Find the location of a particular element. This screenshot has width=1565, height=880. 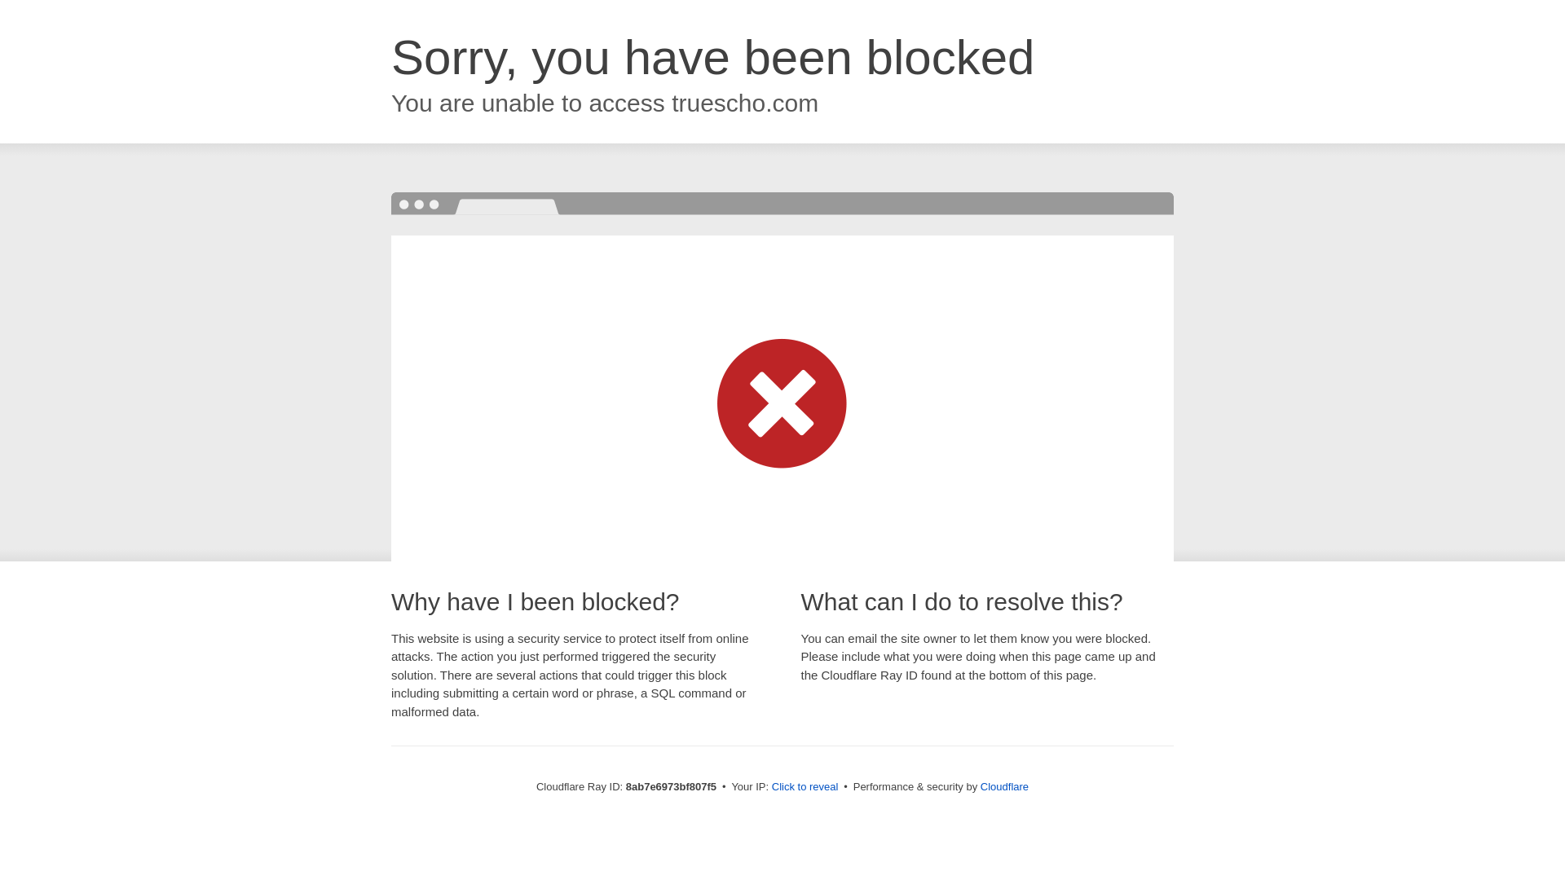

Click to reveal is located at coordinates (805, 787).